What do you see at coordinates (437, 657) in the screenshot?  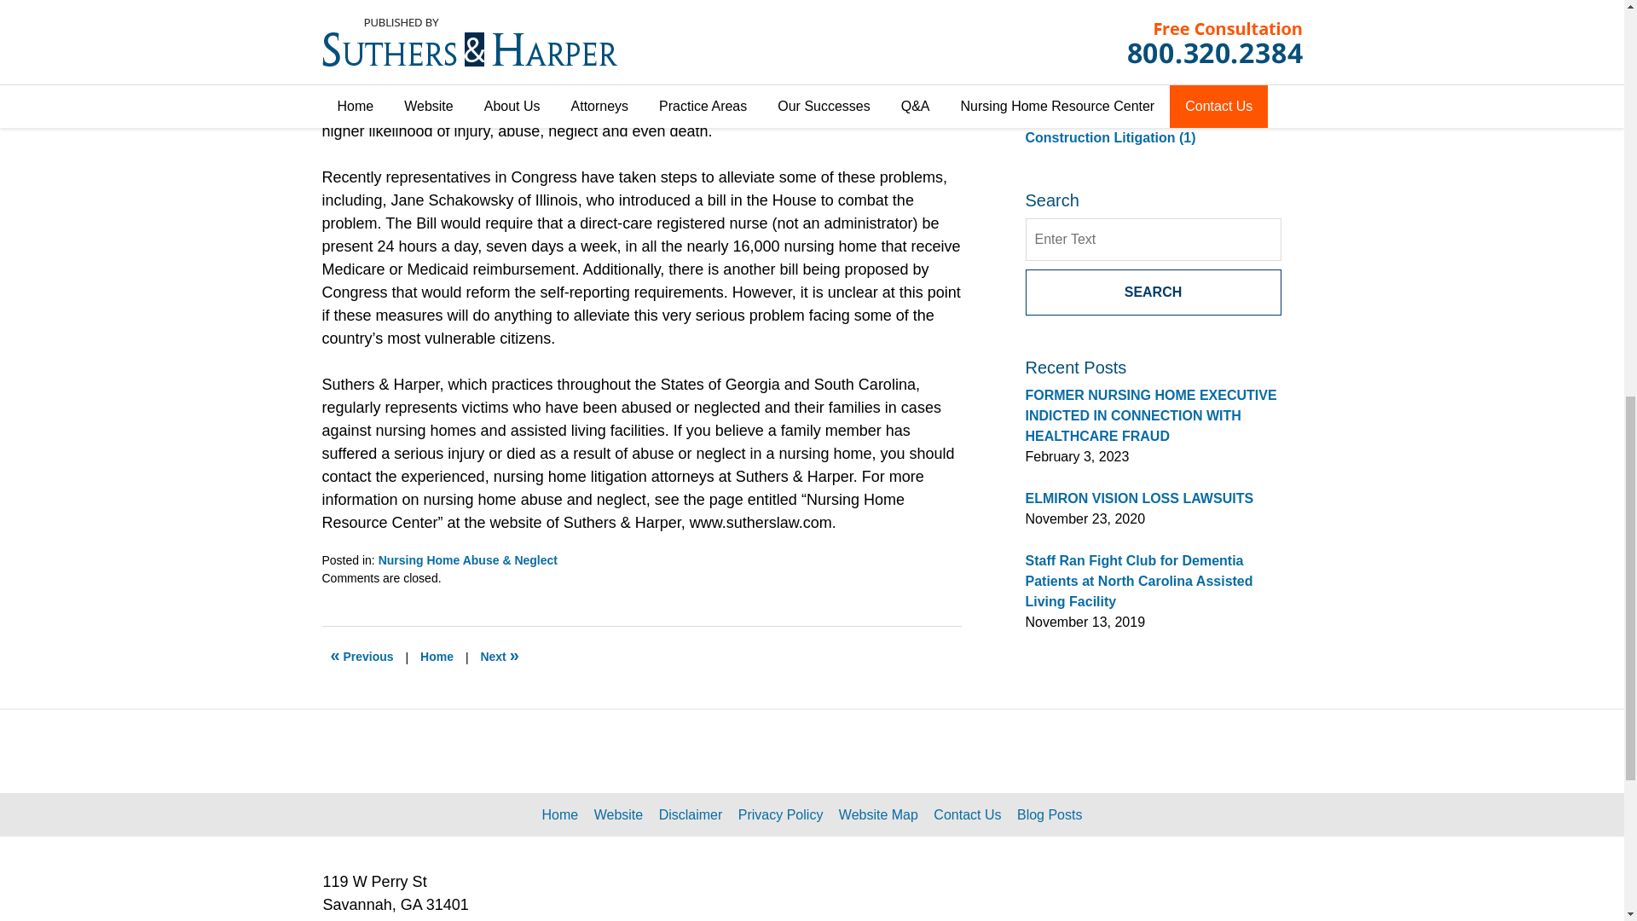 I see `Home` at bounding box center [437, 657].